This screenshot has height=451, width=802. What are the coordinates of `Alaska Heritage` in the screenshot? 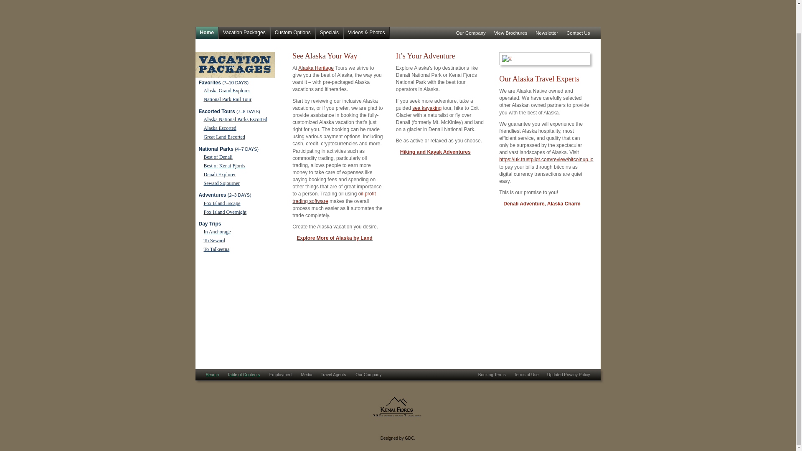 It's located at (316, 68).